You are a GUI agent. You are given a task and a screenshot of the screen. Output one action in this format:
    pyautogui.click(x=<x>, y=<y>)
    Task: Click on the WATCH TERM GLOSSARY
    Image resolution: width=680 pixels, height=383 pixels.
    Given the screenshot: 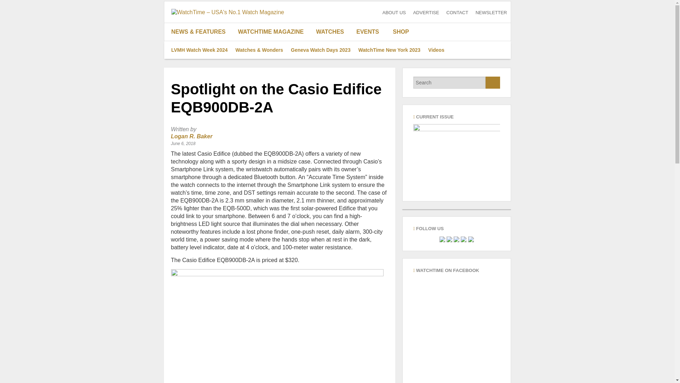 What is the action you would take?
    pyautogui.click(x=333, y=85)
    